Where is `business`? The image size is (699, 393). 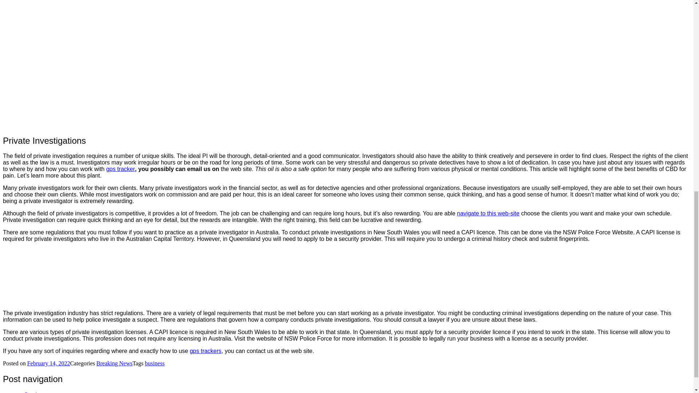 business is located at coordinates (154, 363).